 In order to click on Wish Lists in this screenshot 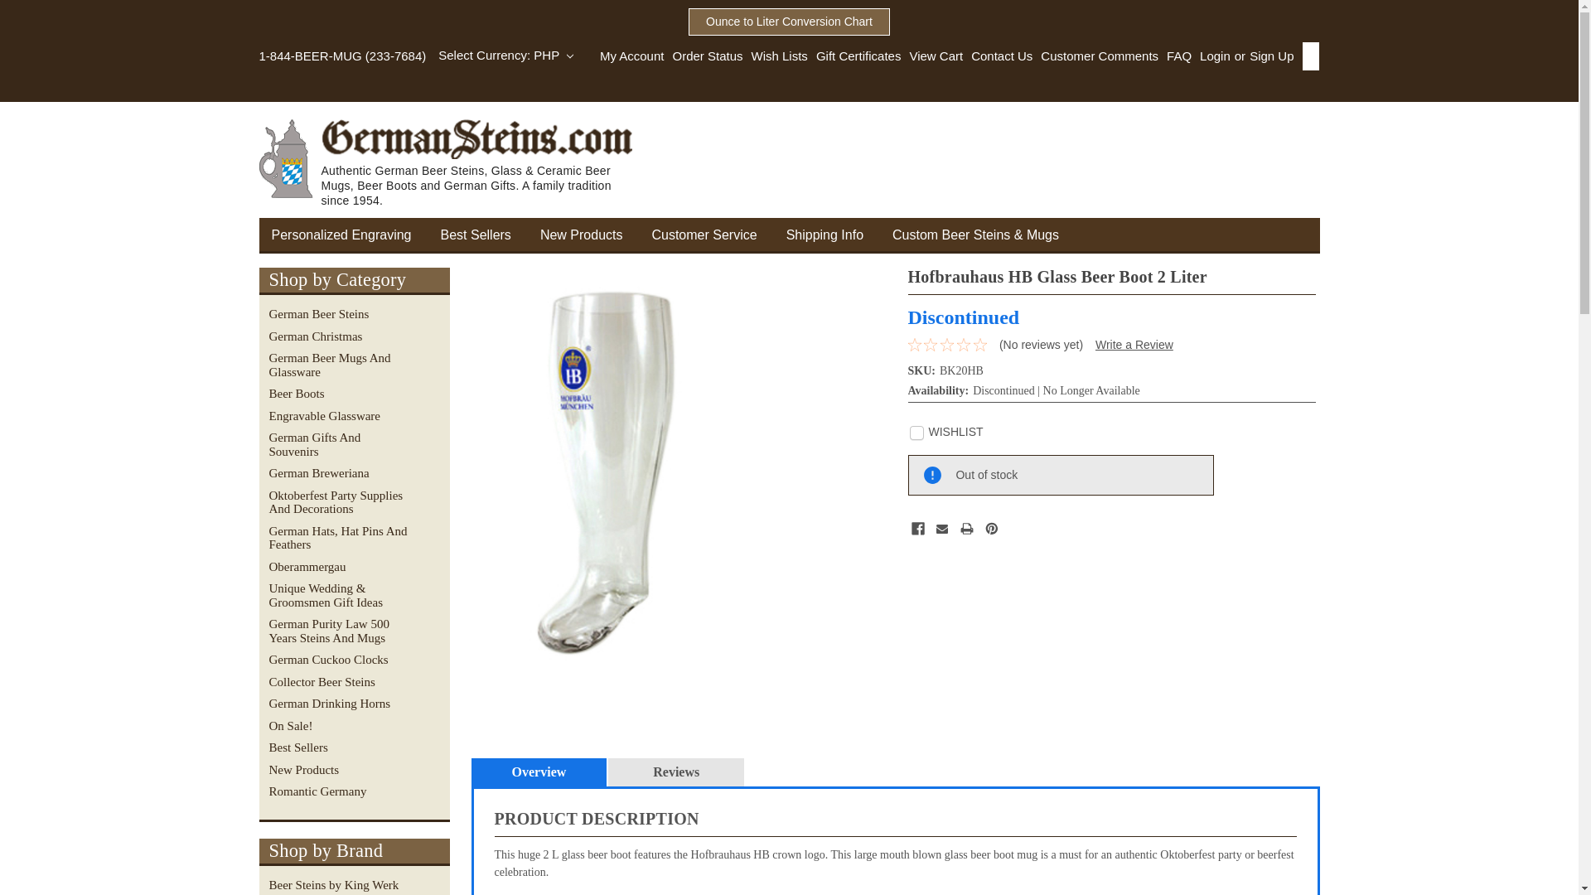, I will do `click(776, 56)`.